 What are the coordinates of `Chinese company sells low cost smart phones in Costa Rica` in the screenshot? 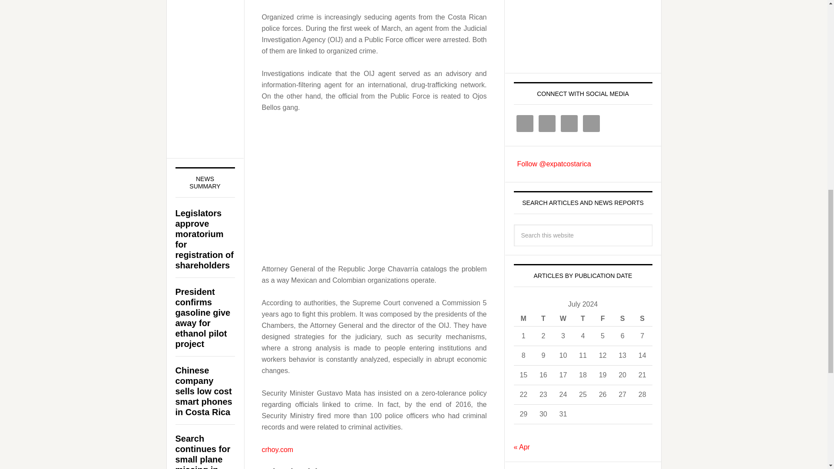 It's located at (204, 391).